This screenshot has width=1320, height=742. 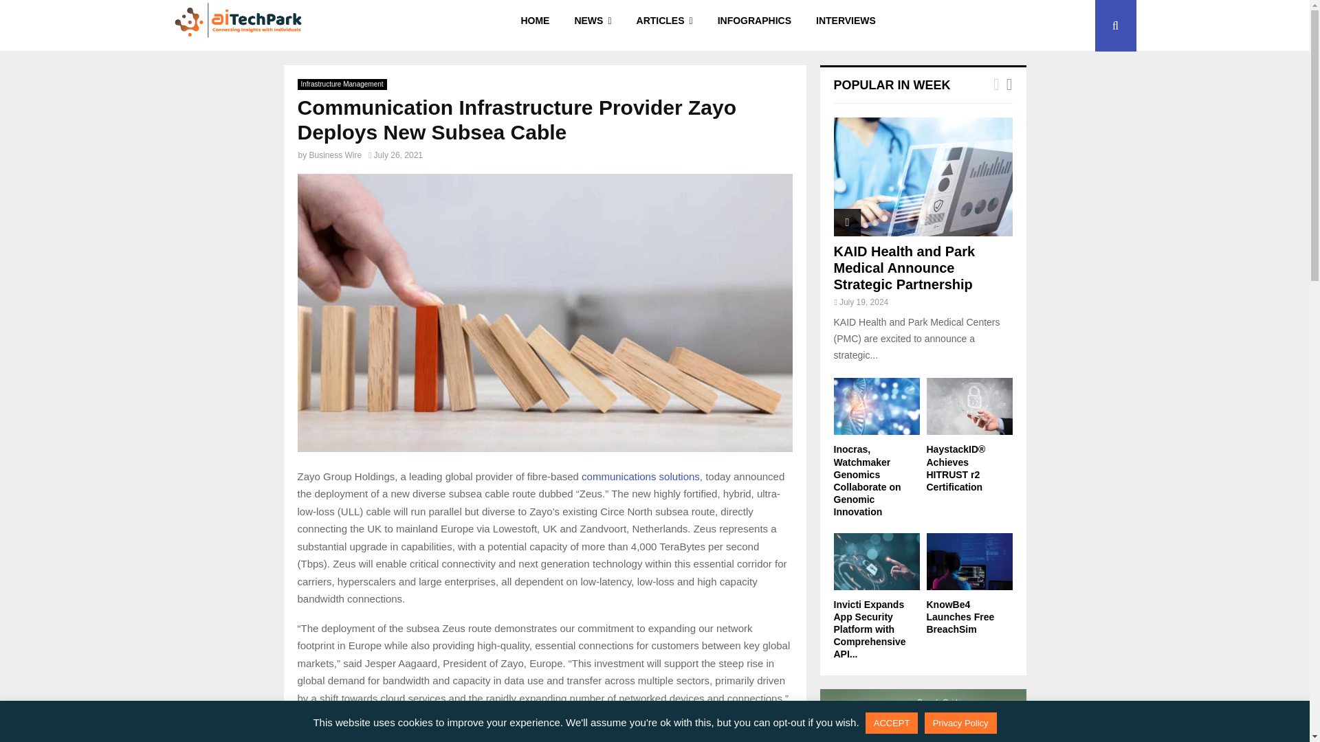 What do you see at coordinates (593, 25) in the screenshot?
I see `NEWS` at bounding box center [593, 25].